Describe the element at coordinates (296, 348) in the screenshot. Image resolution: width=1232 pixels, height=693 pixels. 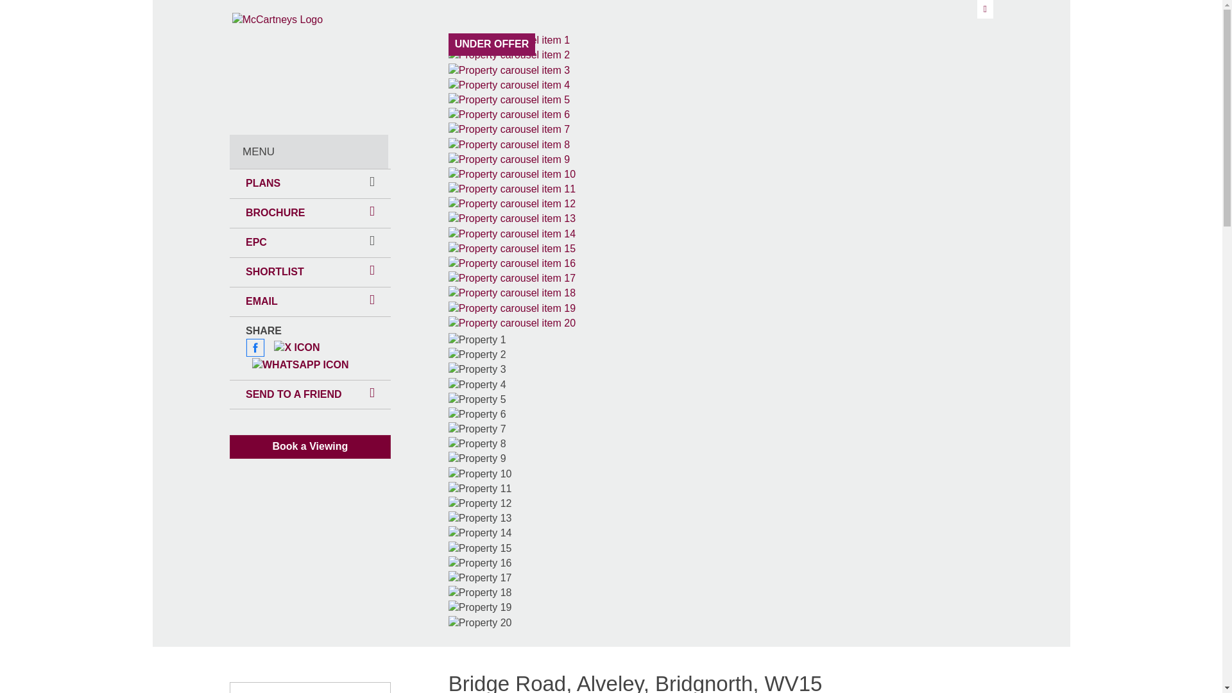
I see `Share on Twitter` at that location.